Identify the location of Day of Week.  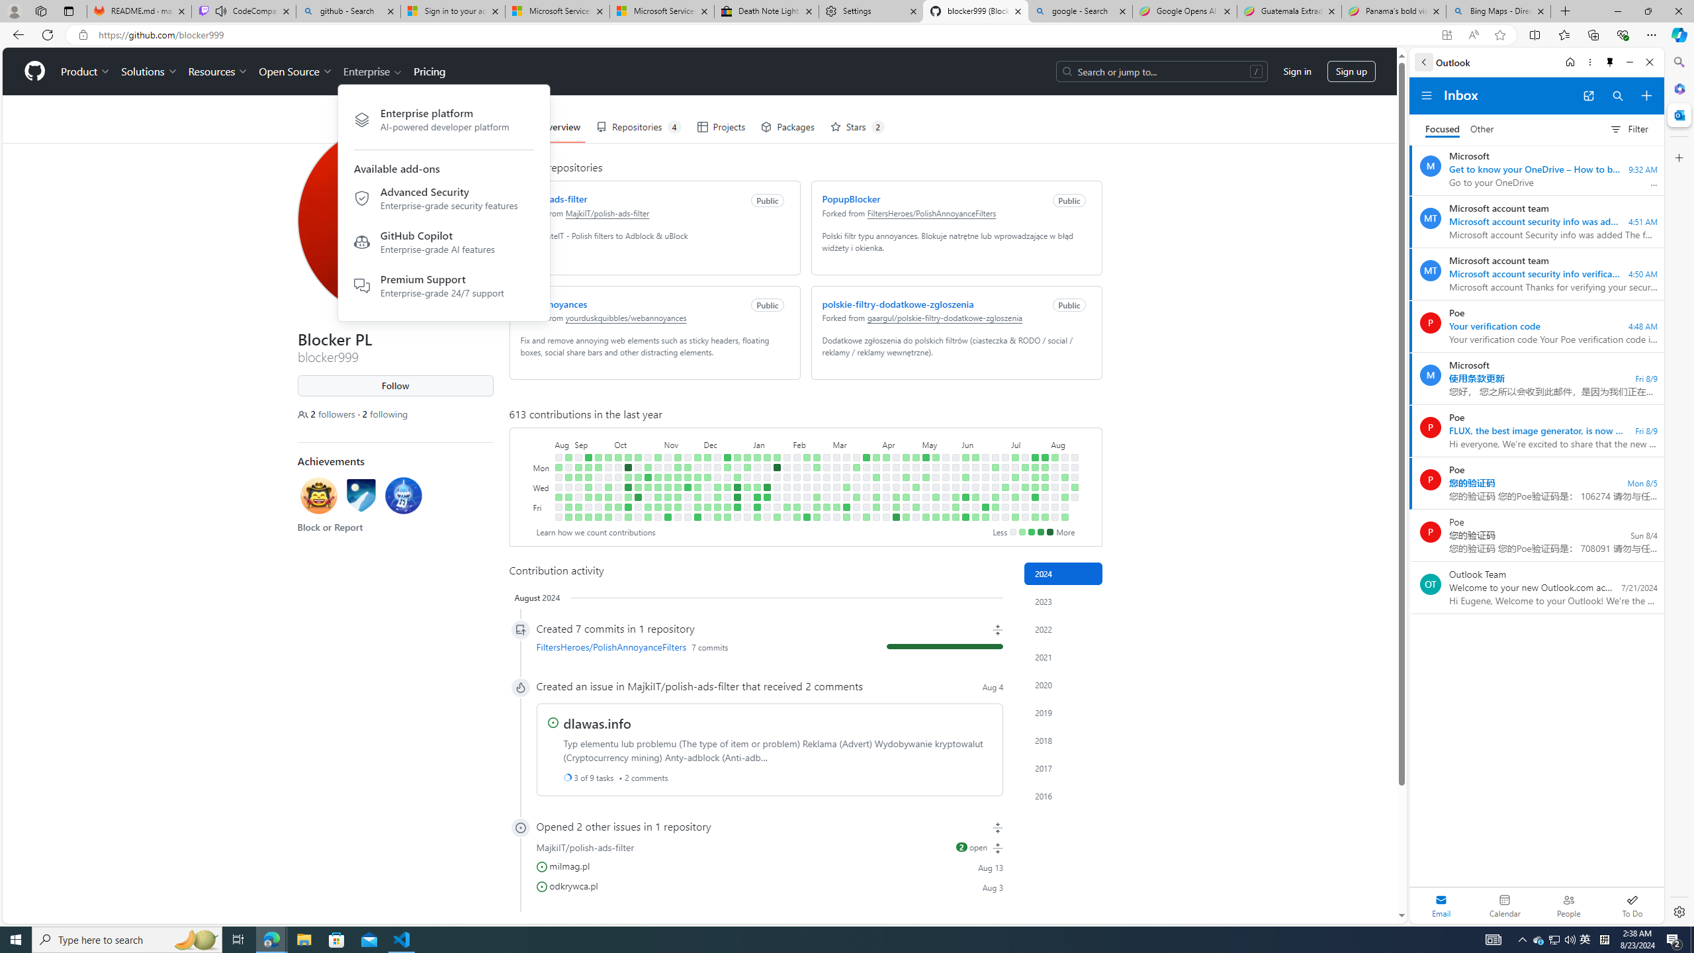
(541, 443).